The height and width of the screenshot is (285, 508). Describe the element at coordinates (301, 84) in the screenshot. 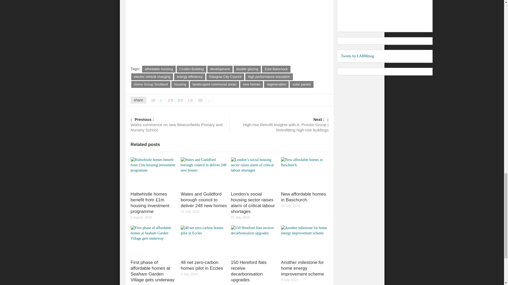

I see `solar panels` at that location.